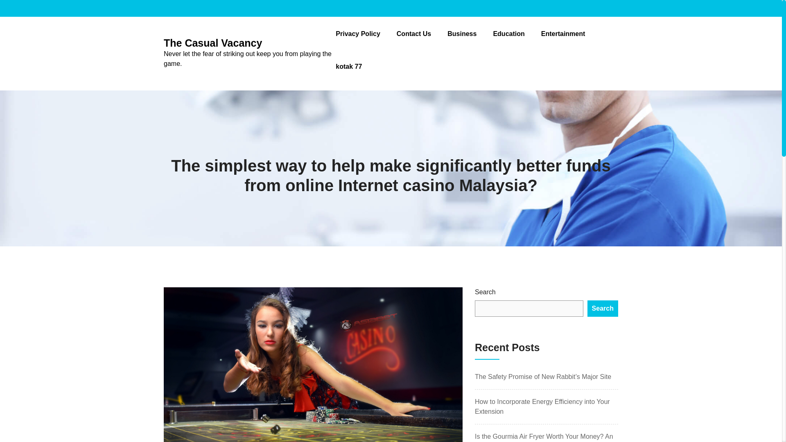  I want to click on How to Incorporate Energy Efficiency into Your Extension, so click(542, 407).